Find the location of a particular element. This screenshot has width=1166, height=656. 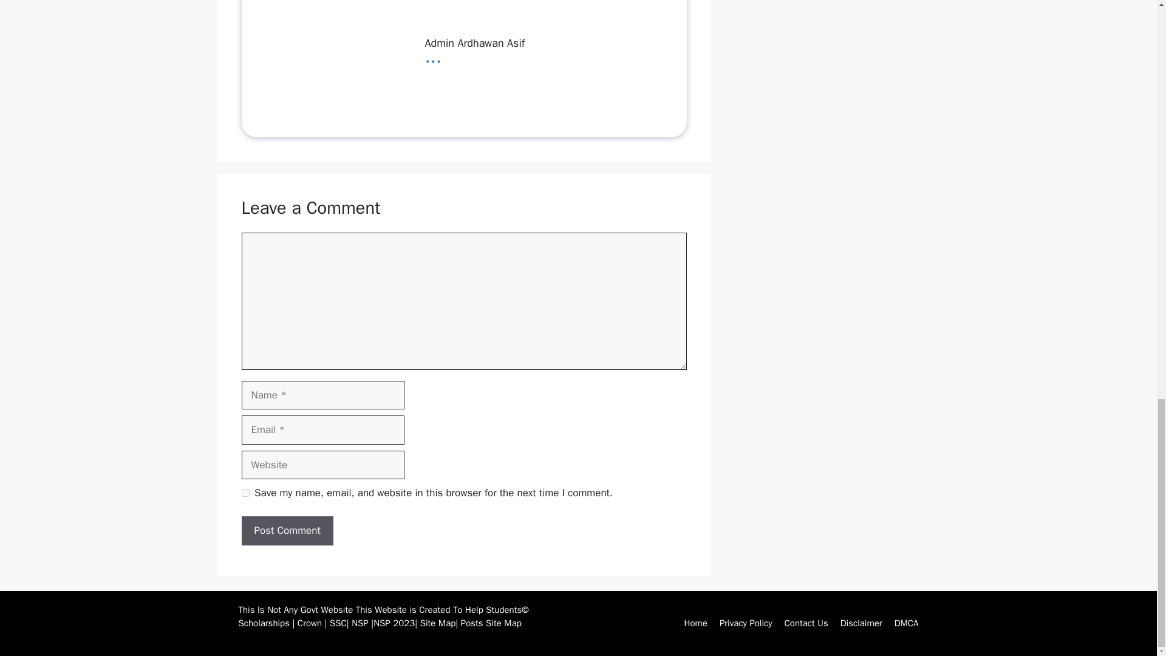

Disclaimer is located at coordinates (861, 623).